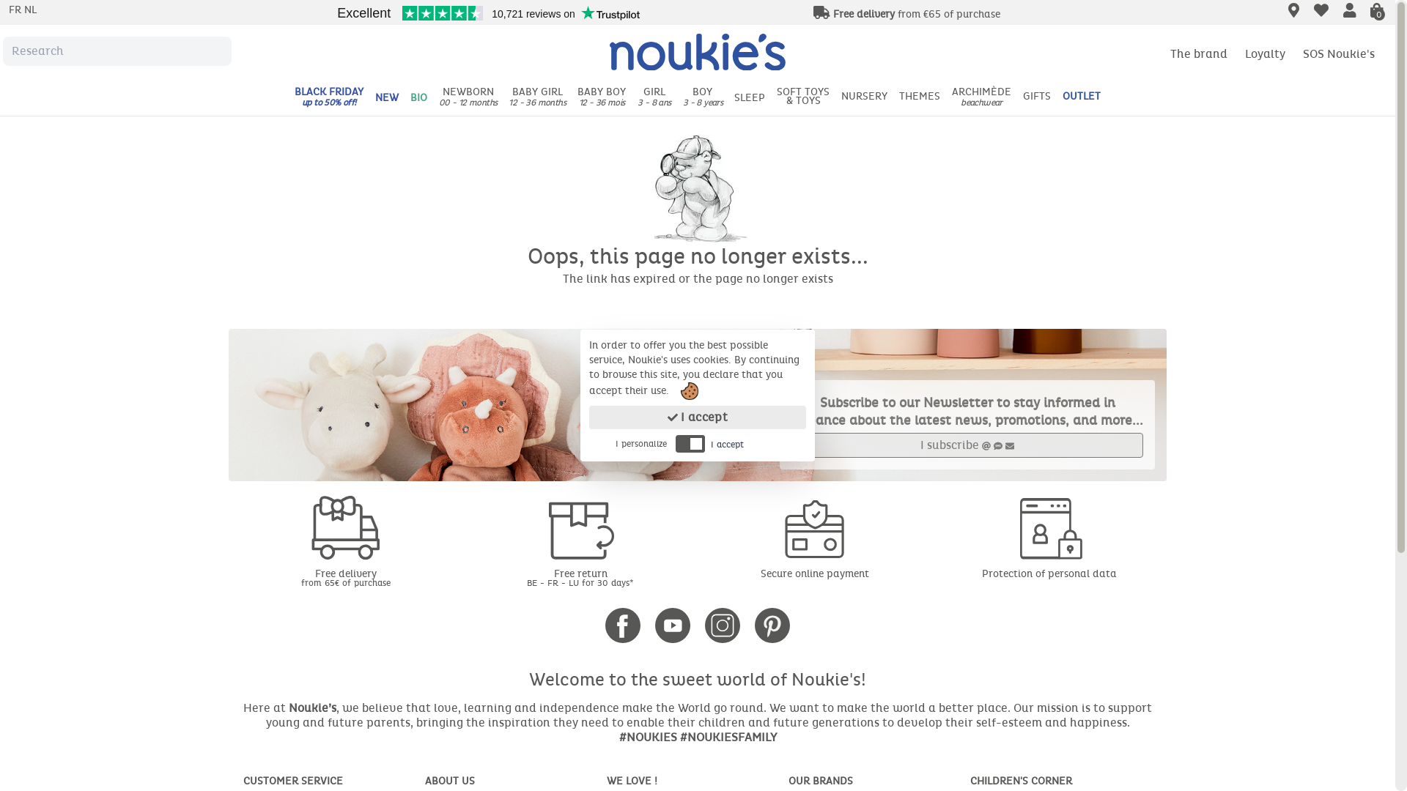 This screenshot has width=1407, height=791. I want to click on NEWBORN
00 - 12 months, so click(468, 97).